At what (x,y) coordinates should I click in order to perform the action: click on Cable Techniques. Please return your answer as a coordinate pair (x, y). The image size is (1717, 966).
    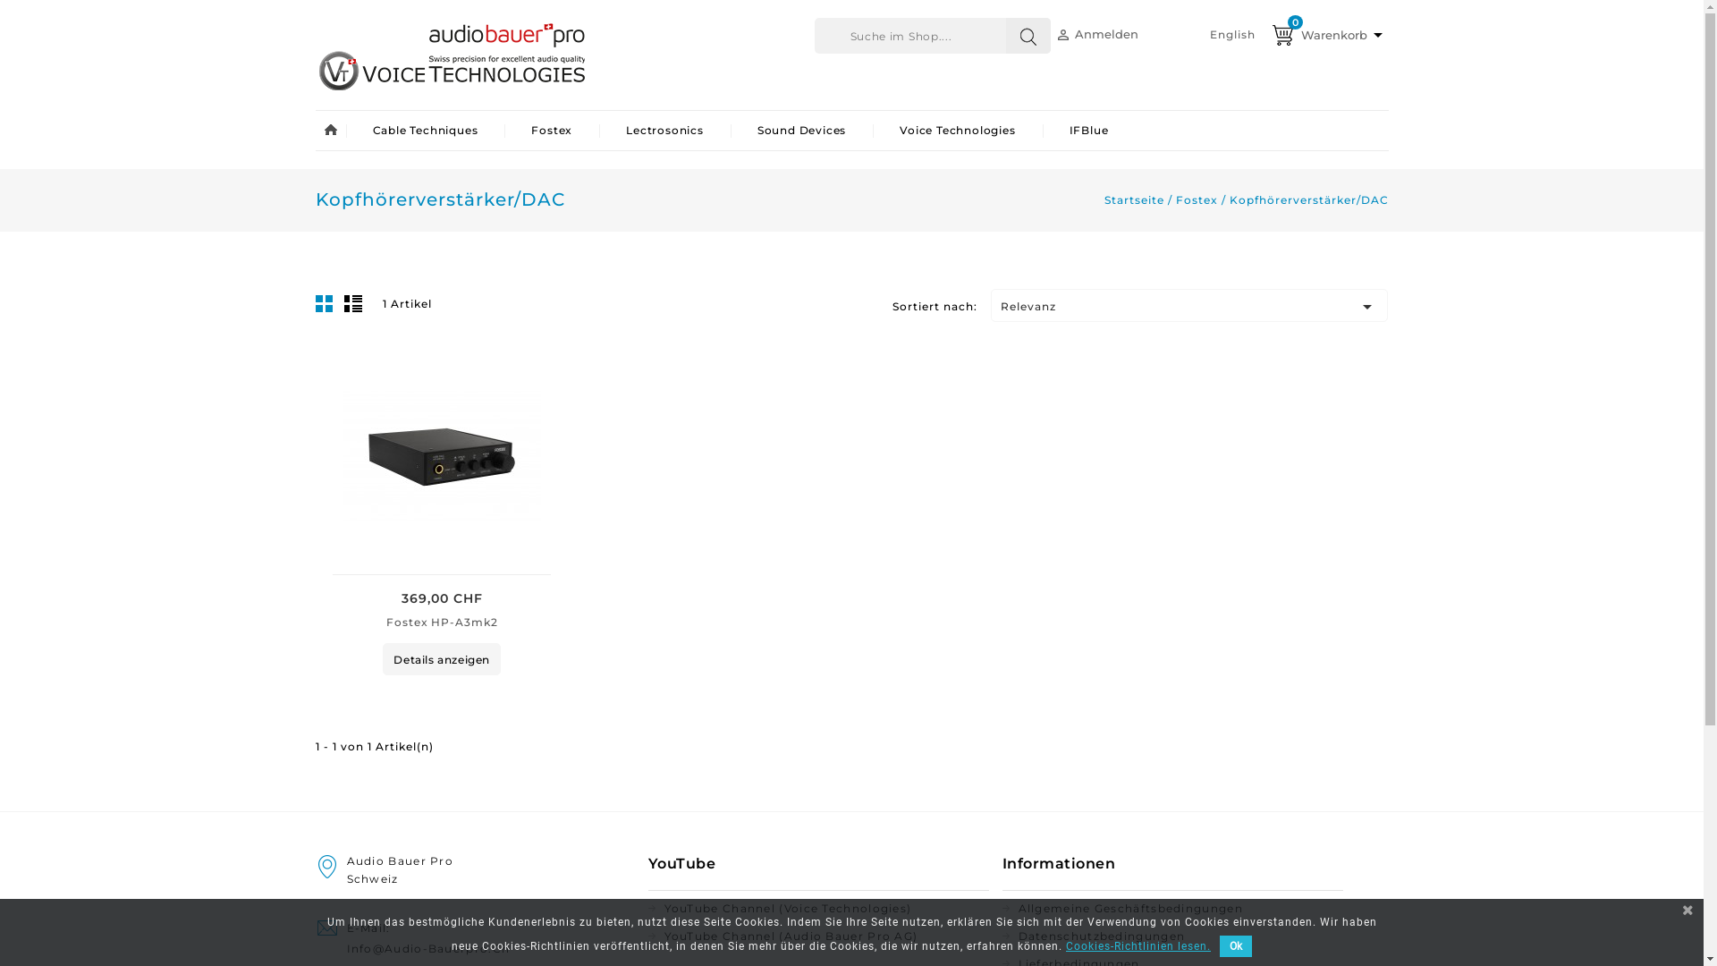
    Looking at the image, I should click on (425, 131).